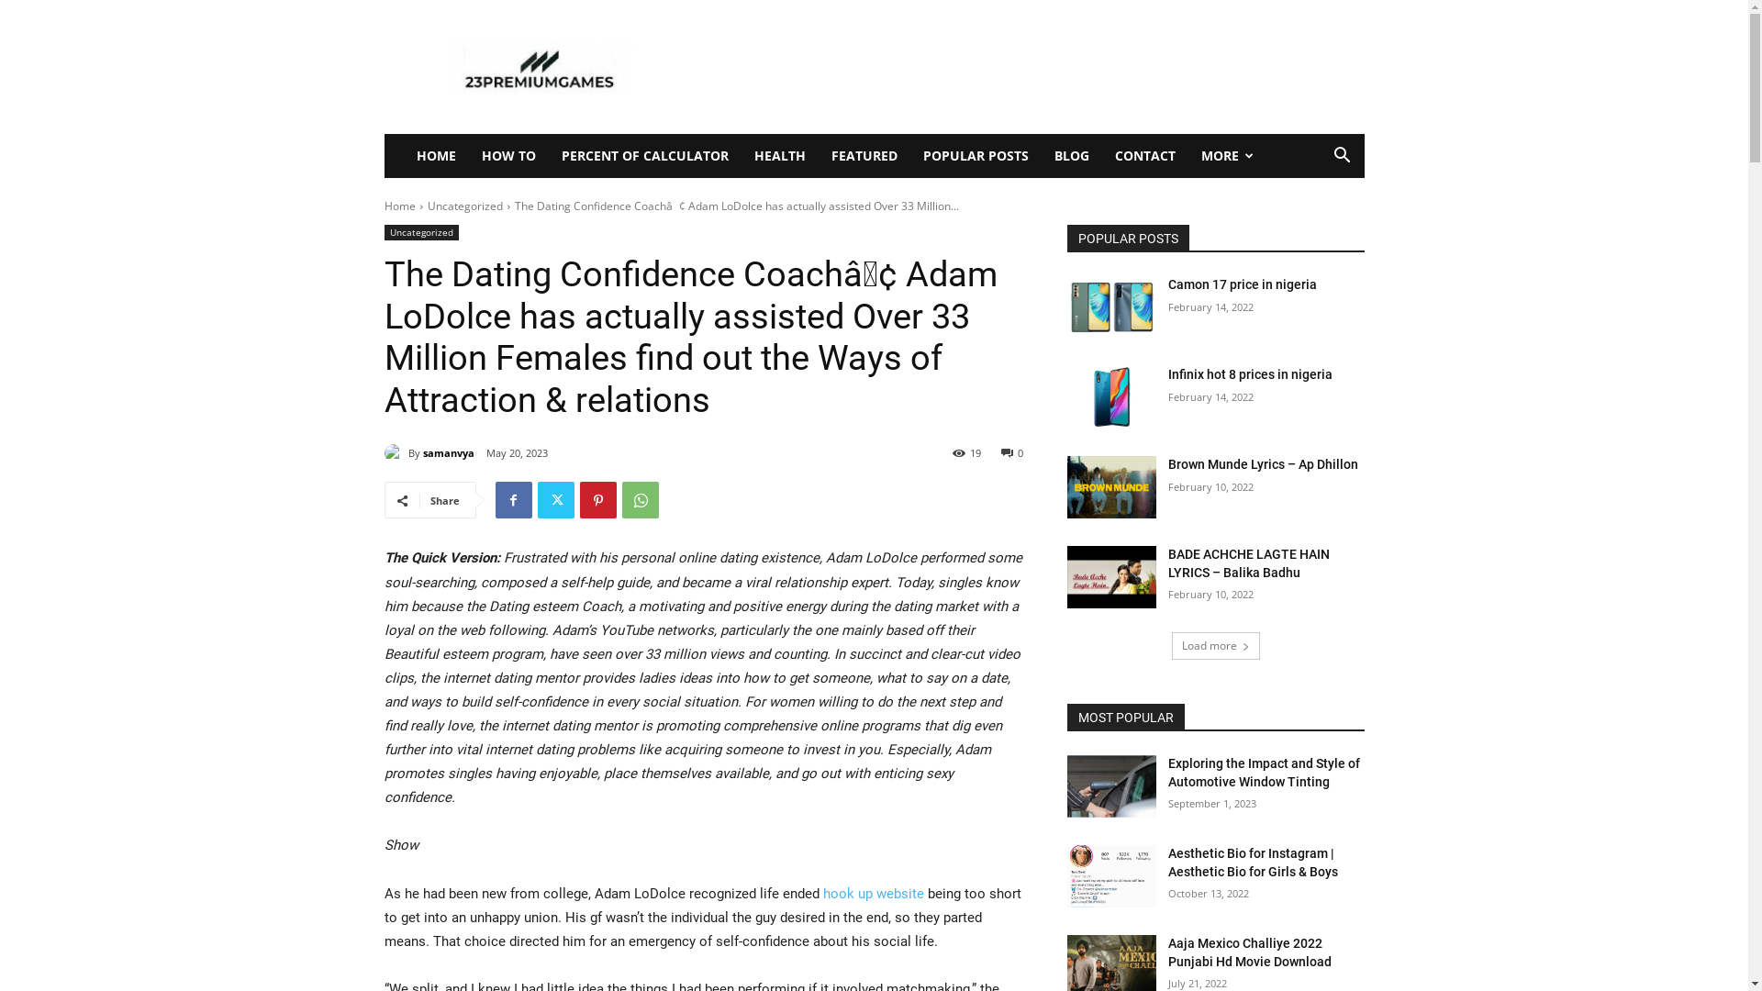 Image resolution: width=1762 pixels, height=991 pixels. What do you see at coordinates (437, 156) in the screenshot?
I see `HOME` at bounding box center [437, 156].